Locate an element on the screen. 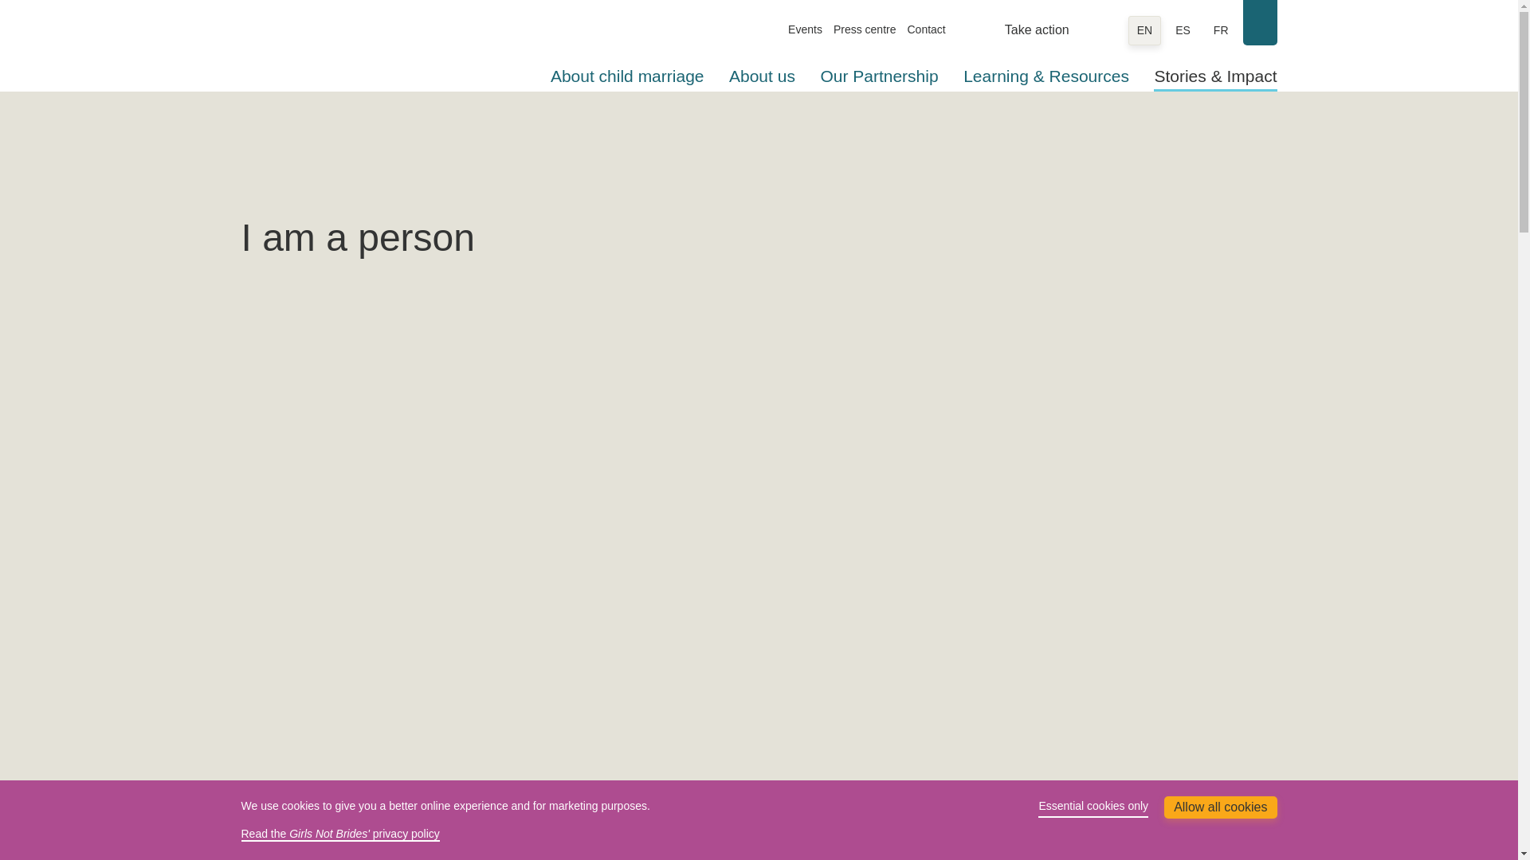 This screenshot has height=860, width=1530. Our Partnership is located at coordinates (878, 76).